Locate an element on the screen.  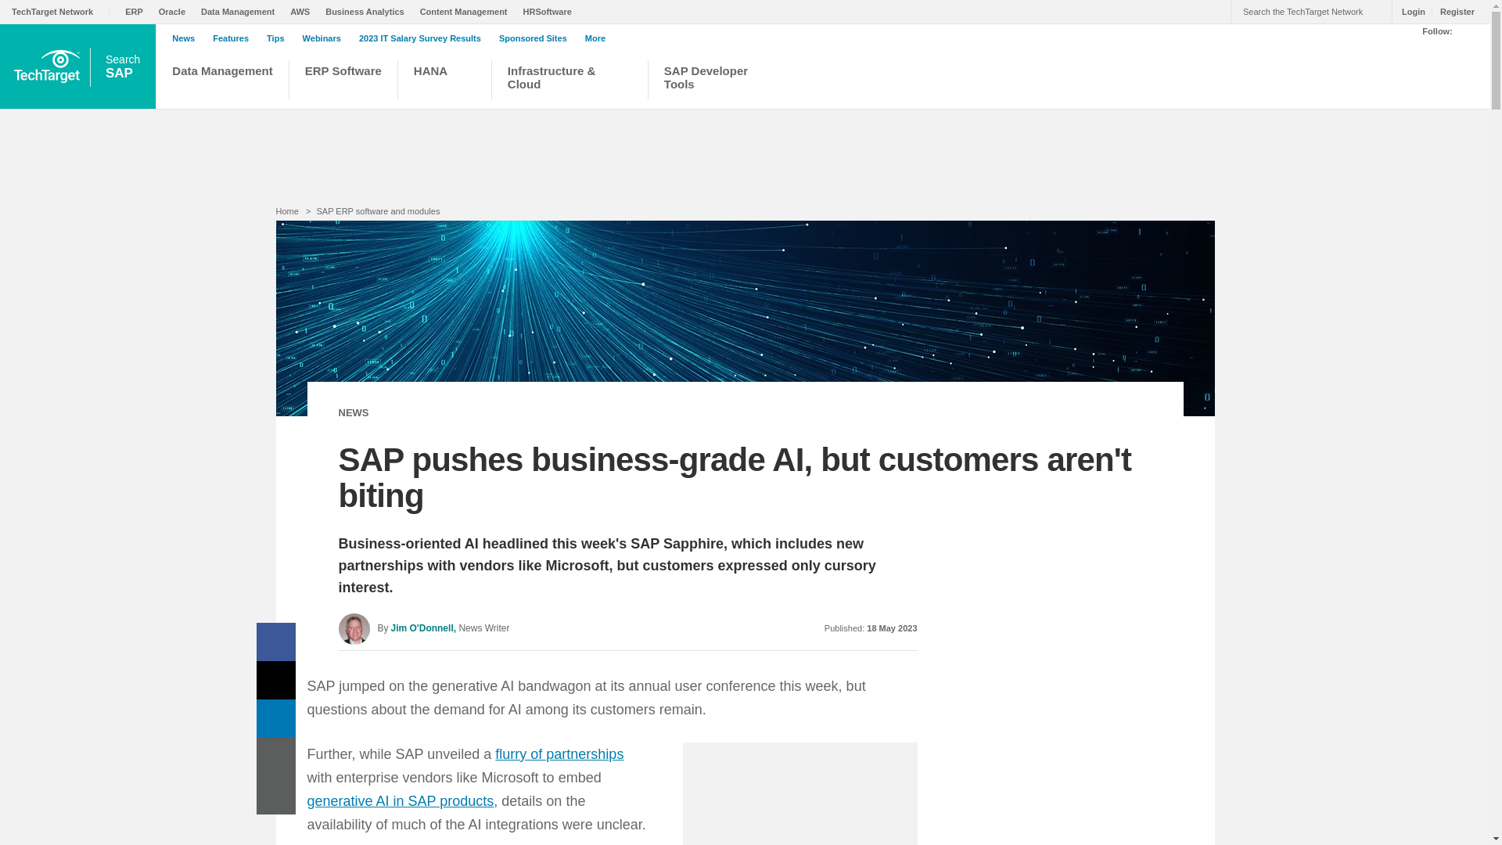
HANA is located at coordinates (444, 81).